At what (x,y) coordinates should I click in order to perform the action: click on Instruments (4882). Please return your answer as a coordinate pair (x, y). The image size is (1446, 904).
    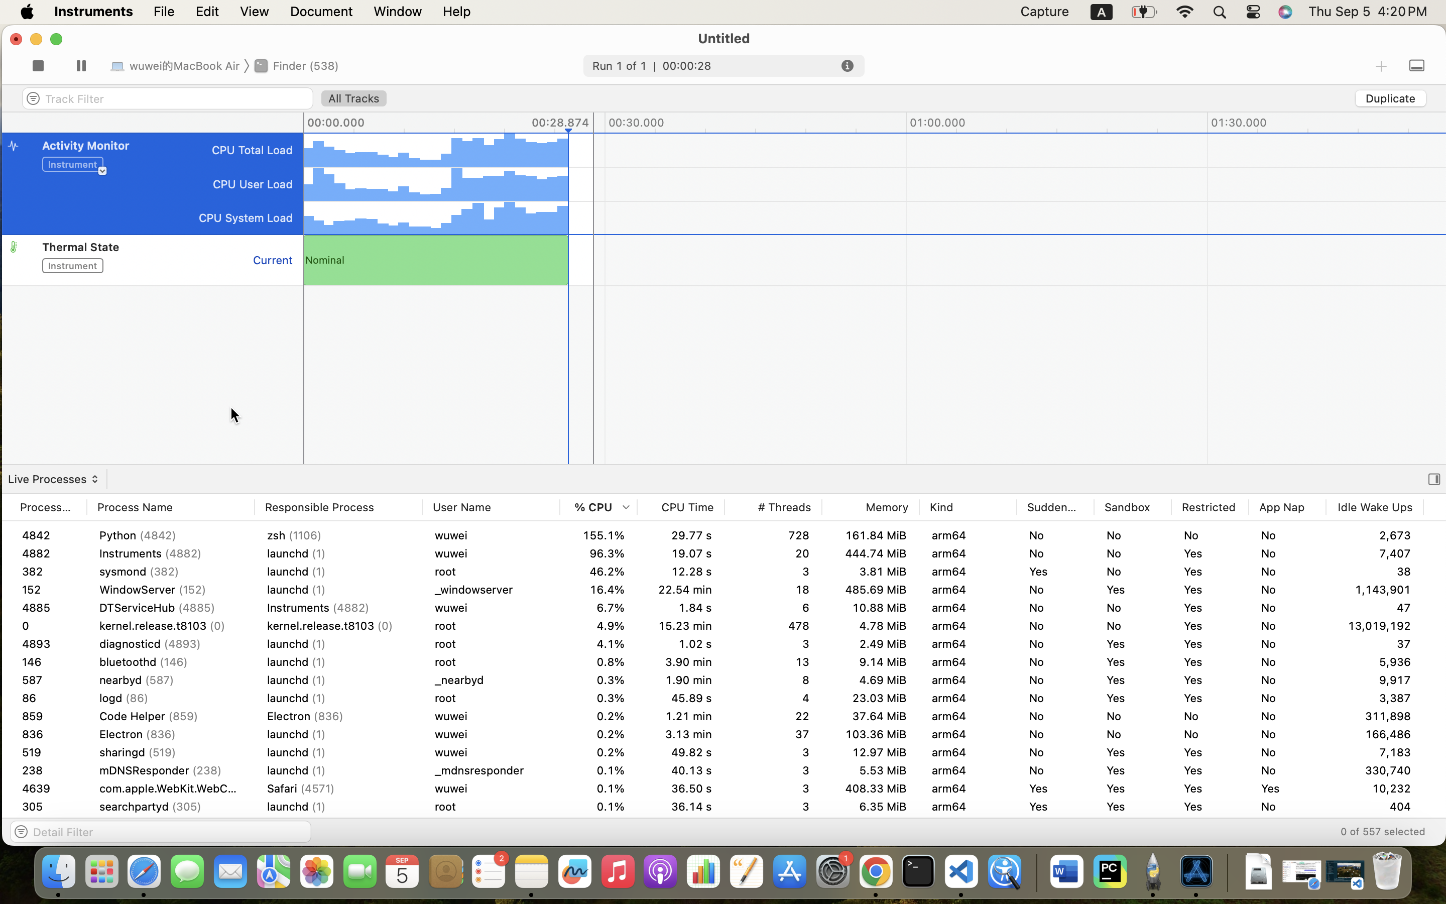
    Looking at the image, I should click on (338, 698).